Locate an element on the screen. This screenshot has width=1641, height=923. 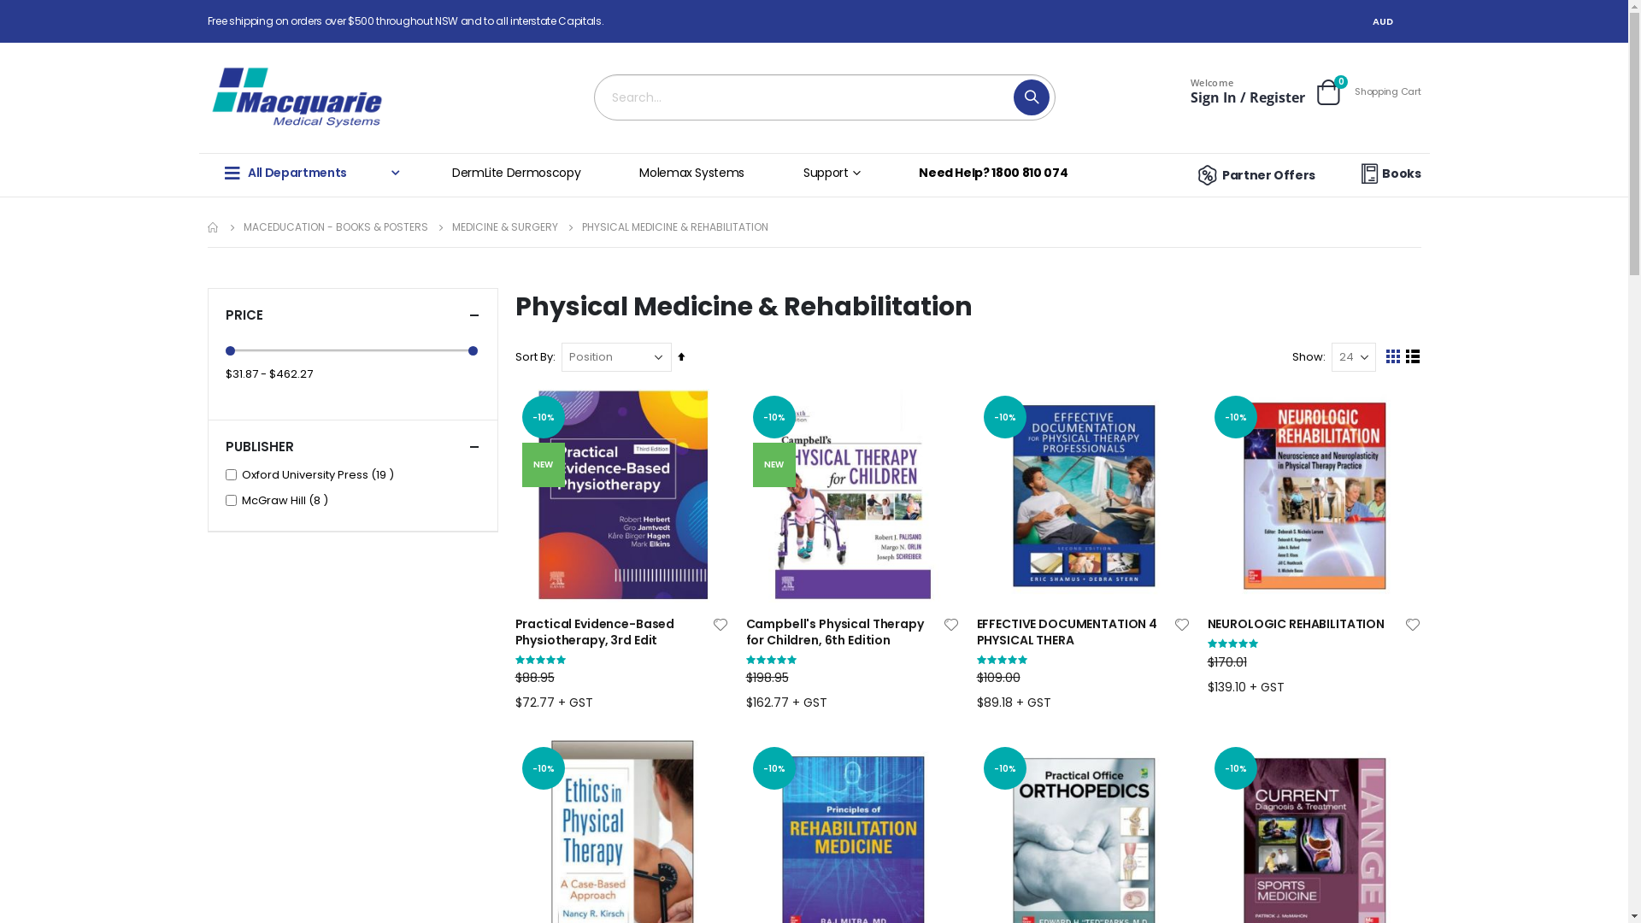
Cart
0
items is located at coordinates (1328, 92).